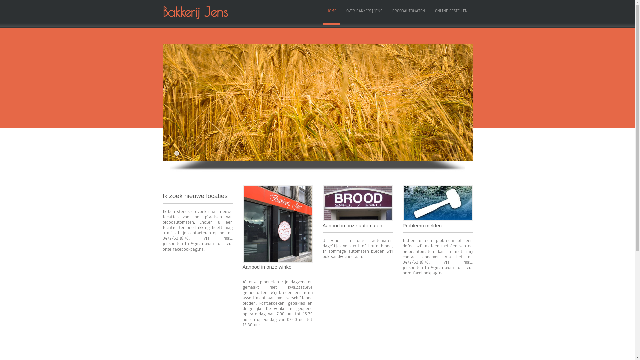  I want to click on  , so click(165, 100).